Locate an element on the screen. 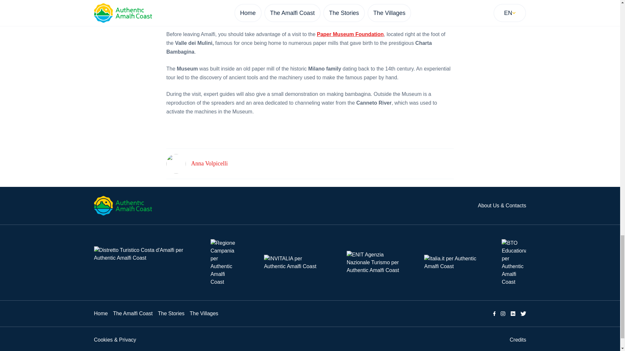 Image resolution: width=625 pixels, height=351 pixels. Anna Volpicelli is located at coordinates (210, 164).